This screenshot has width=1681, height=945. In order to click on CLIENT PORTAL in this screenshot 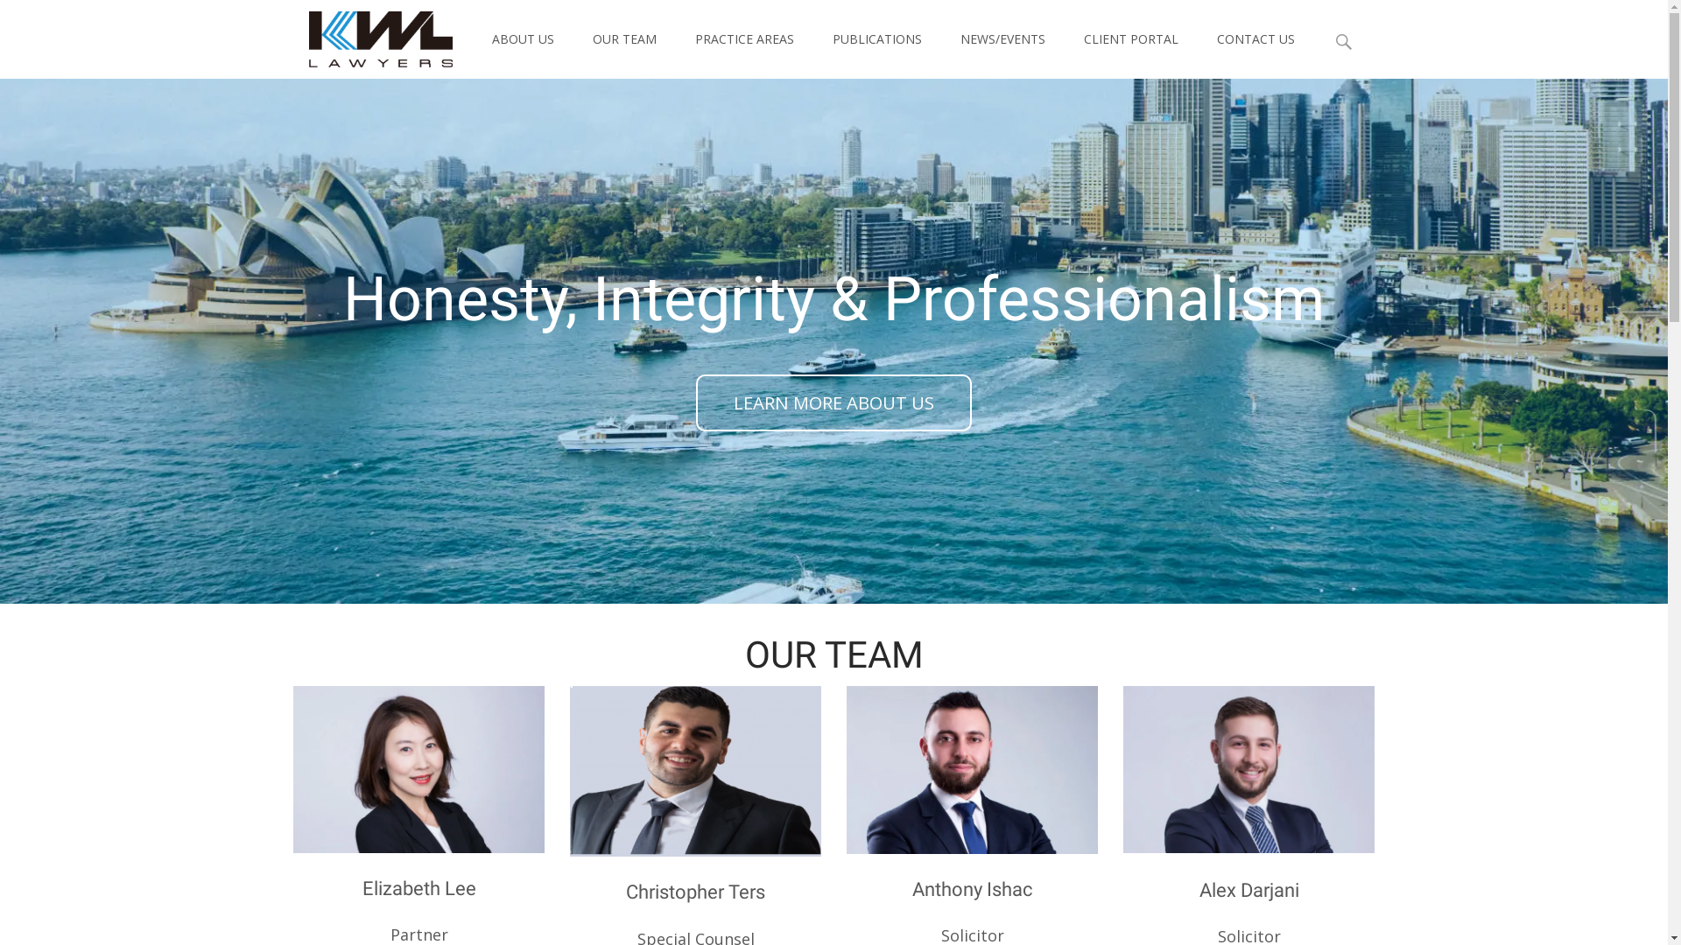, I will do `click(1131, 39)`.